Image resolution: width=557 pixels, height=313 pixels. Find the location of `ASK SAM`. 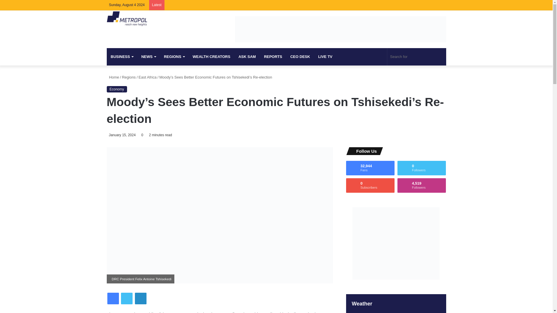

ASK SAM is located at coordinates (247, 57).